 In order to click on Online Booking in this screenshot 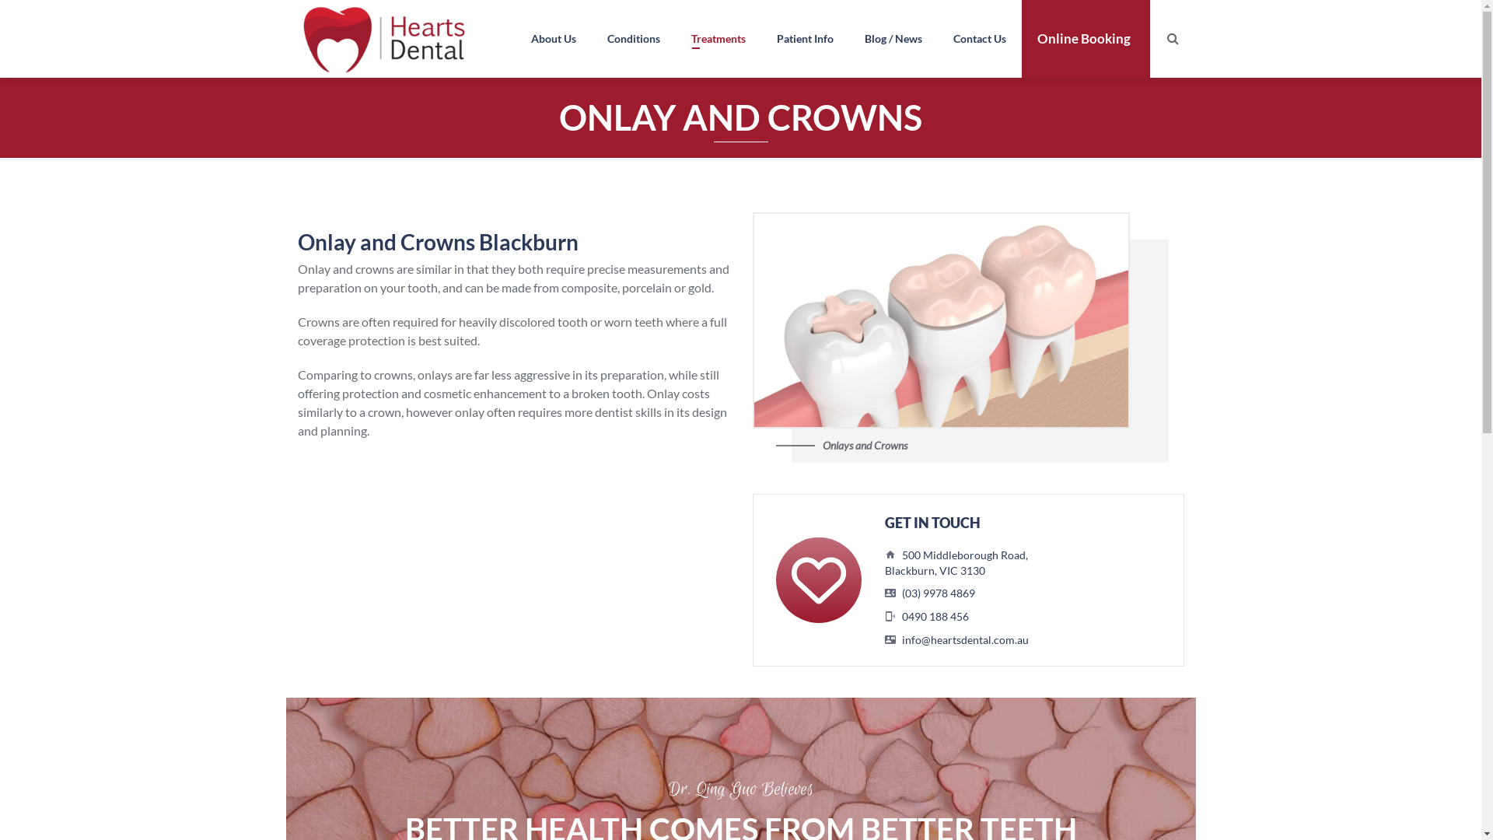, I will do `click(1086, 39)`.